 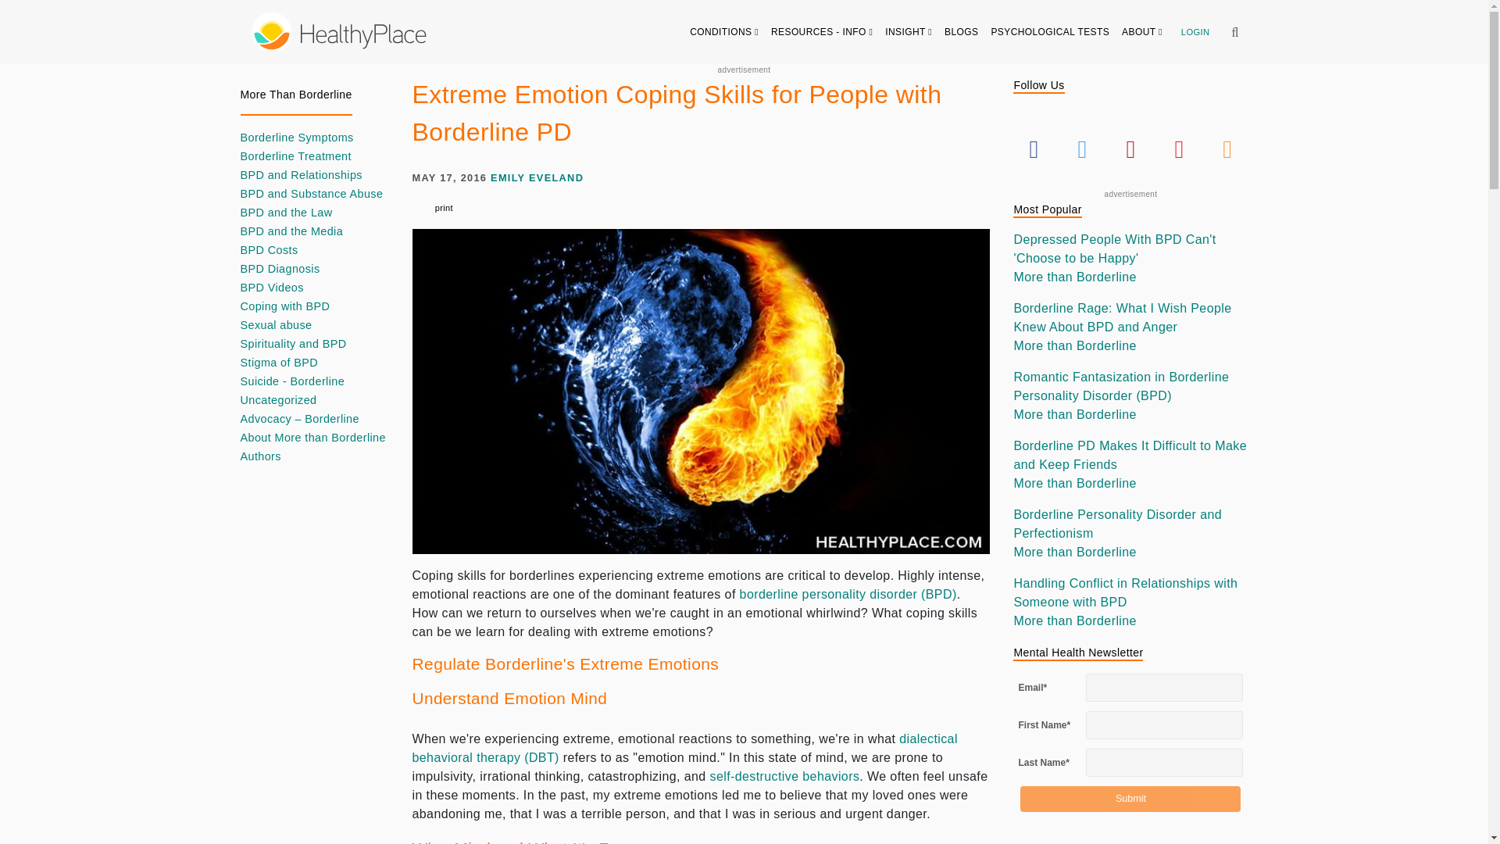 I want to click on CONDITIONS, so click(x=724, y=31).